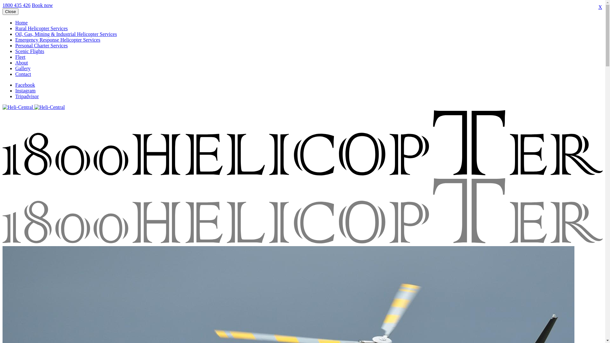 The image size is (610, 343). I want to click on Gallery, so click(23, 69).